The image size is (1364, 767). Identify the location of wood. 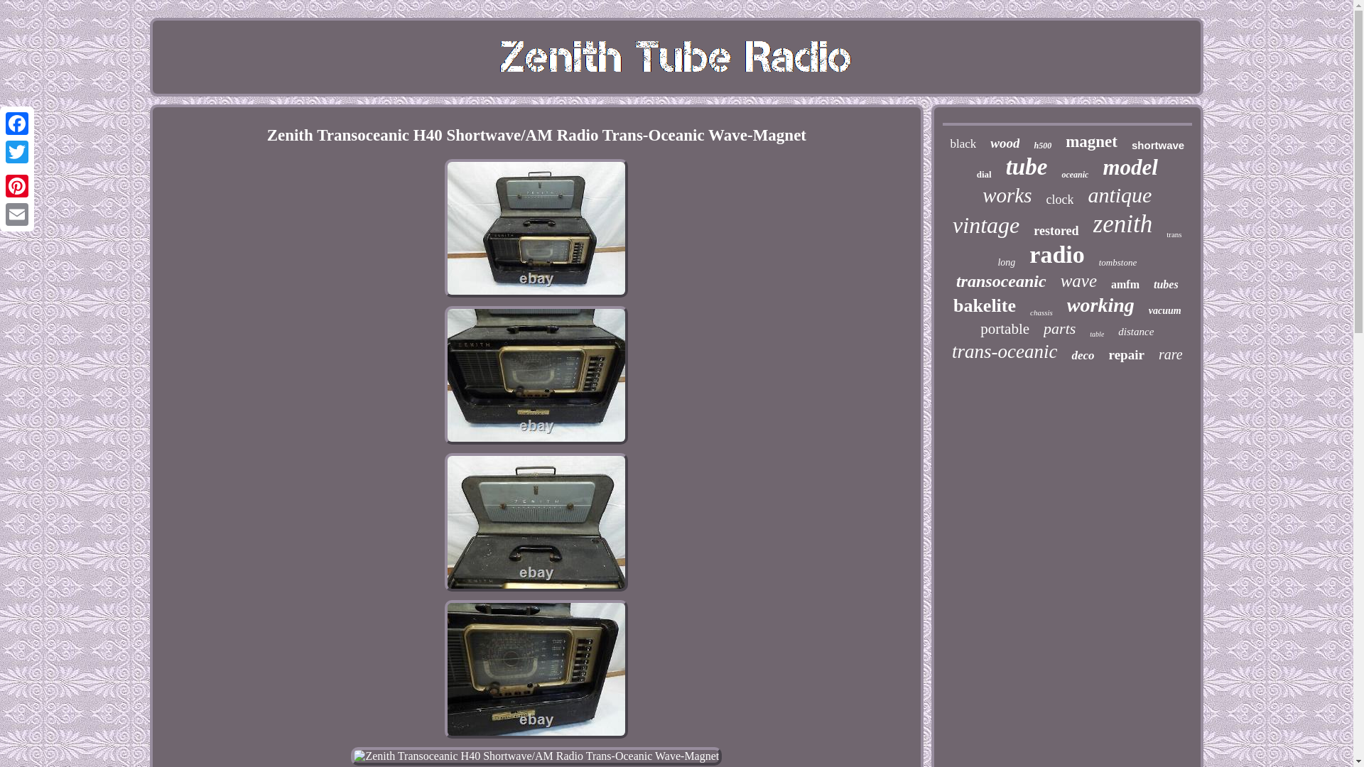
(1005, 143).